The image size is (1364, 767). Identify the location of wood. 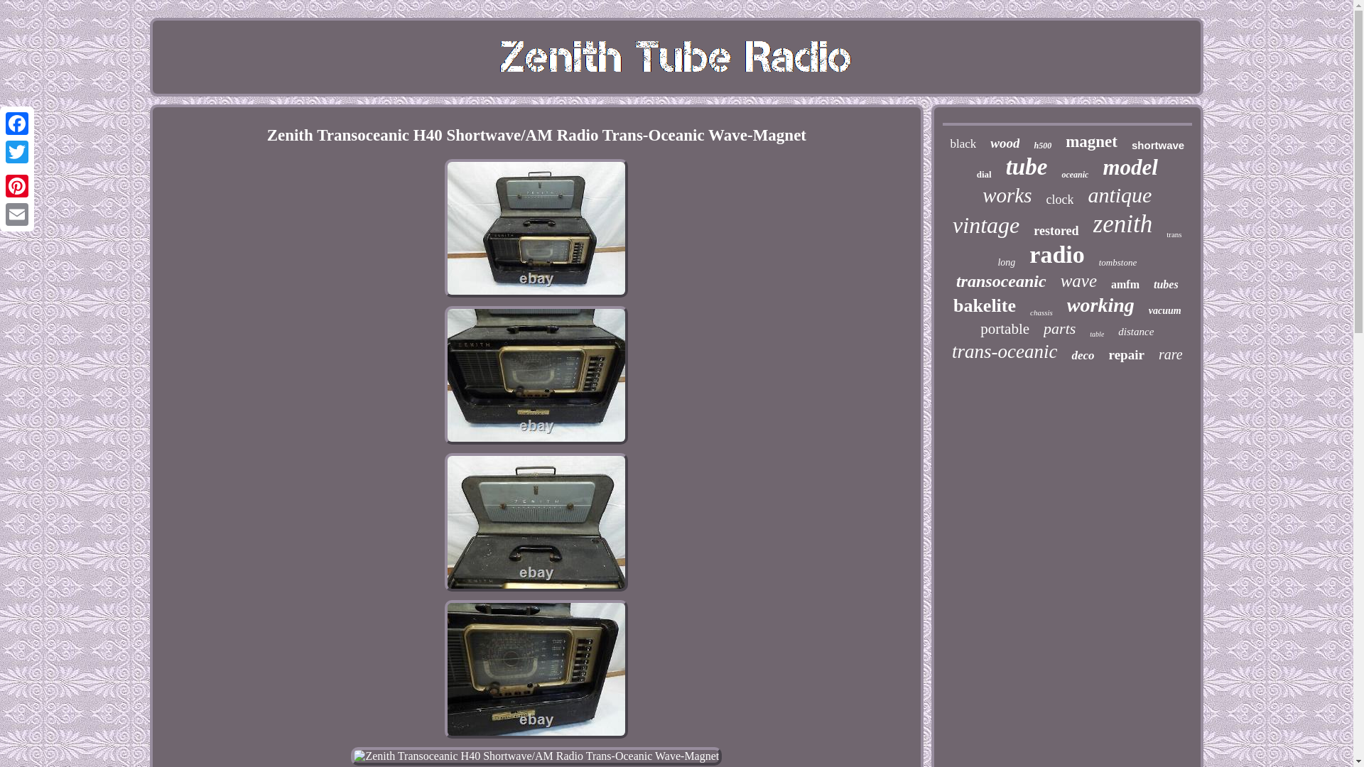
(1005, 143).